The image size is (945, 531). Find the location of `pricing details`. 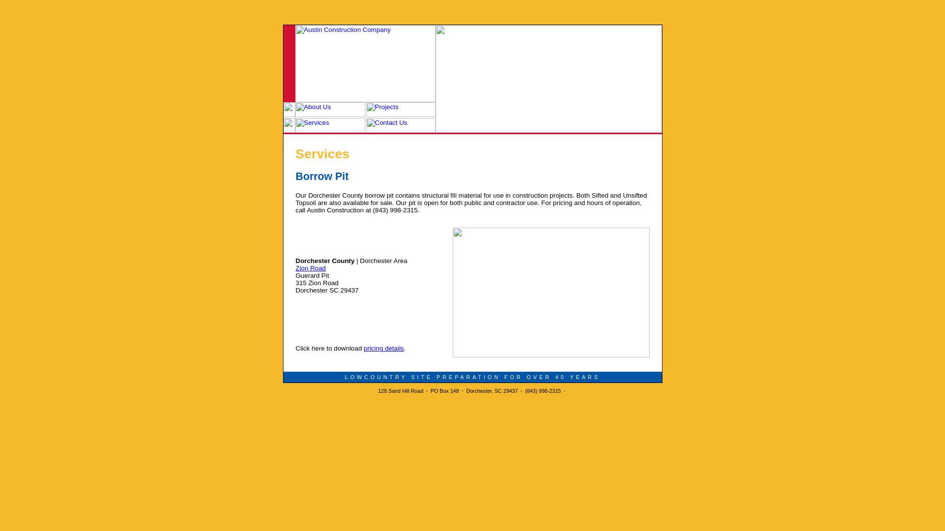

pricing details is located at coordinates (384, 348).